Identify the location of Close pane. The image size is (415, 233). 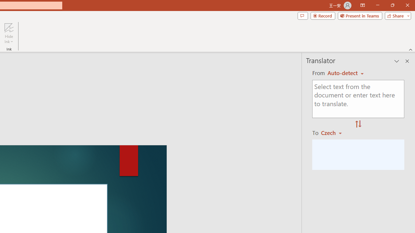
(407, 61).